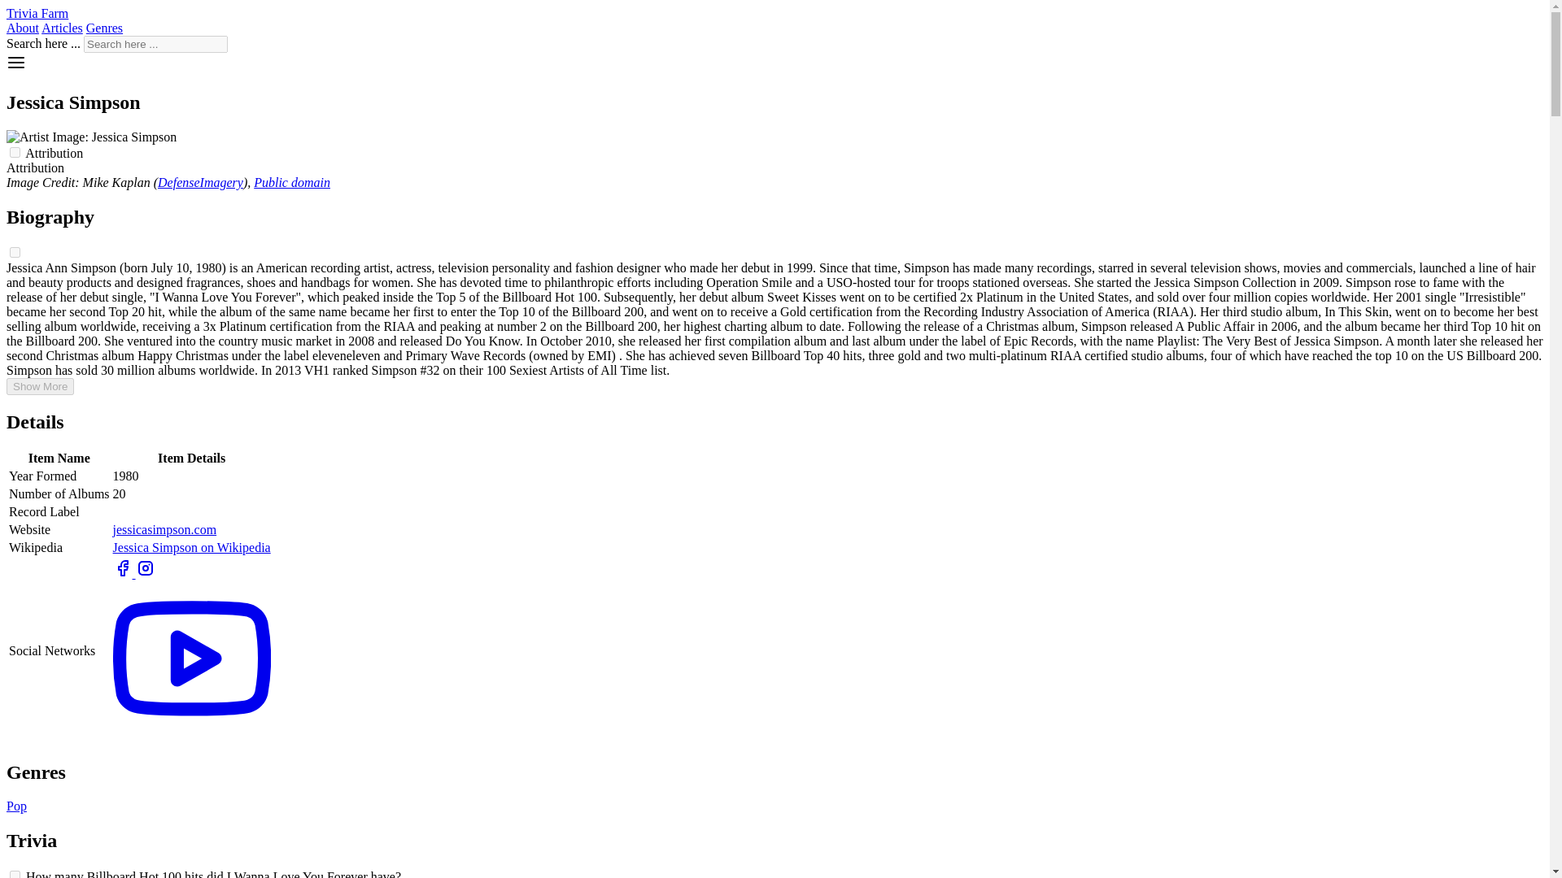 This screenshot has height=878, width=1562. Describe the element at coordinates (39, 387) in the screenshot. I see `Show More` at that location.